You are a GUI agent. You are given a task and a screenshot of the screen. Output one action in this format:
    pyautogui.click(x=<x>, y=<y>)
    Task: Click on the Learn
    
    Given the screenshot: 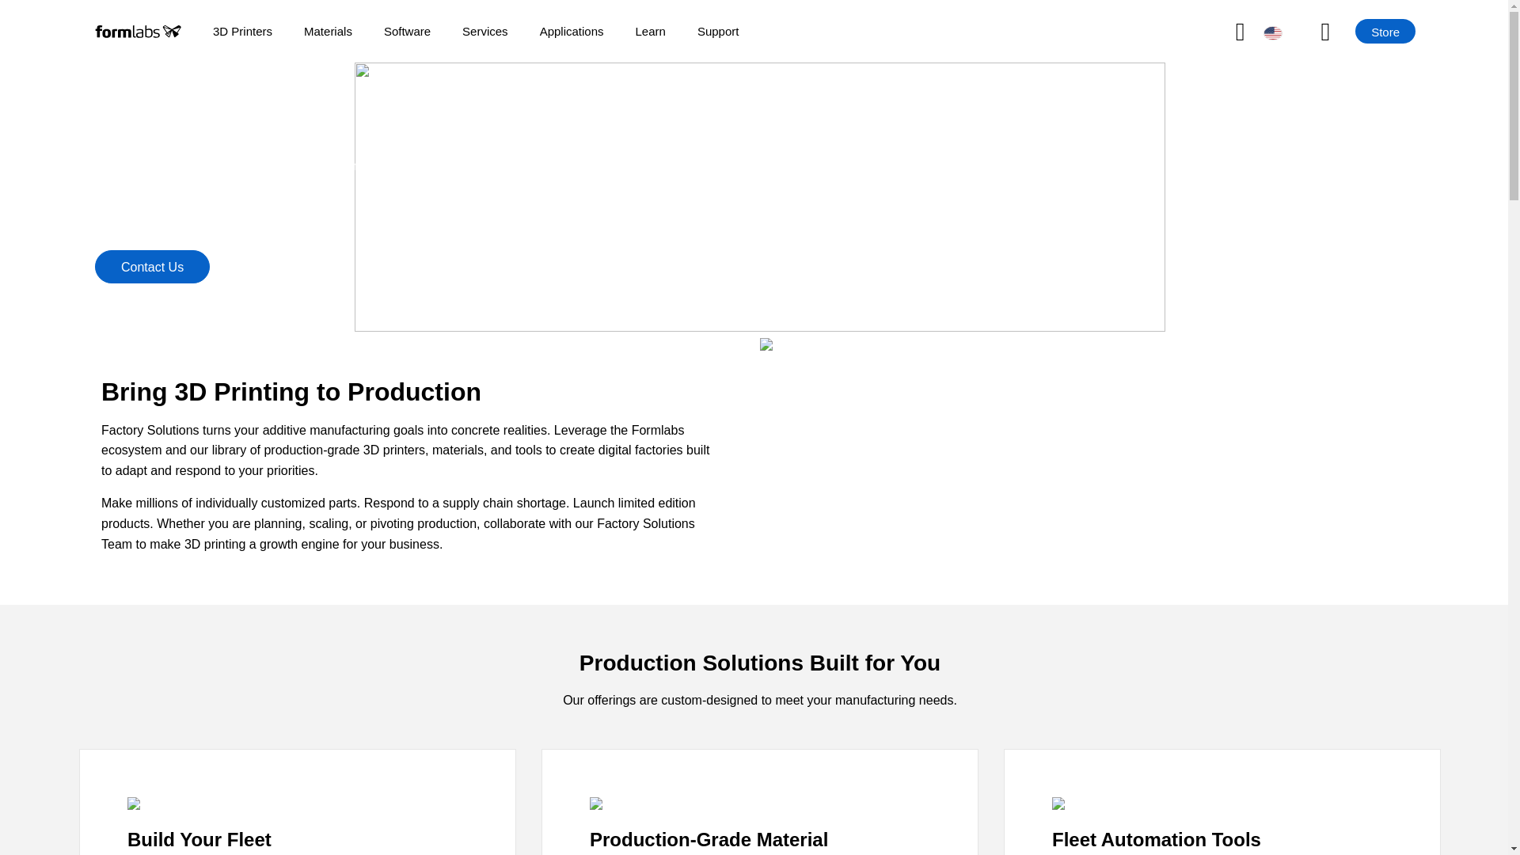 What is the action you would take?
    pyautogui.click(x=650, y=31)
    